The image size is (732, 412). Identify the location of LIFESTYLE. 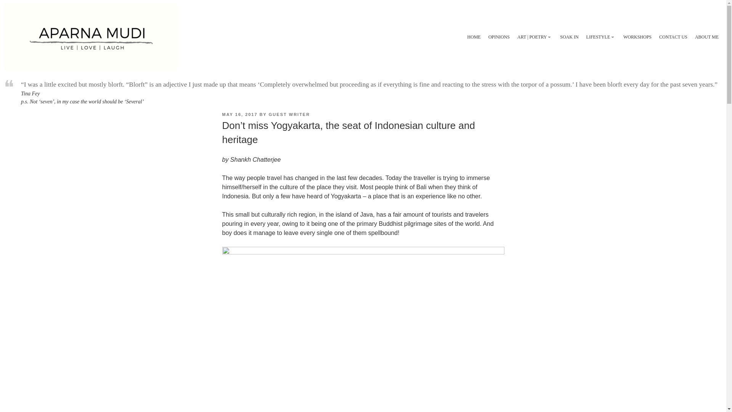
(601, 37).